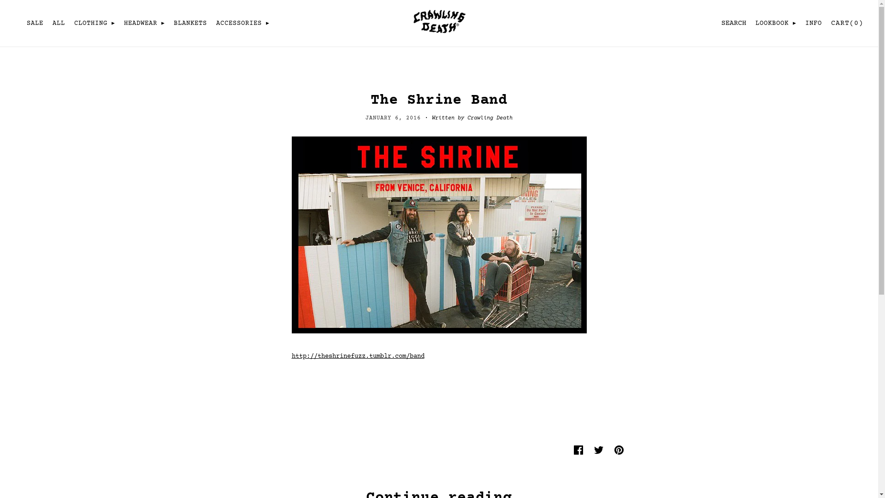  I want to click on CLOTHING , so click(94, 24).